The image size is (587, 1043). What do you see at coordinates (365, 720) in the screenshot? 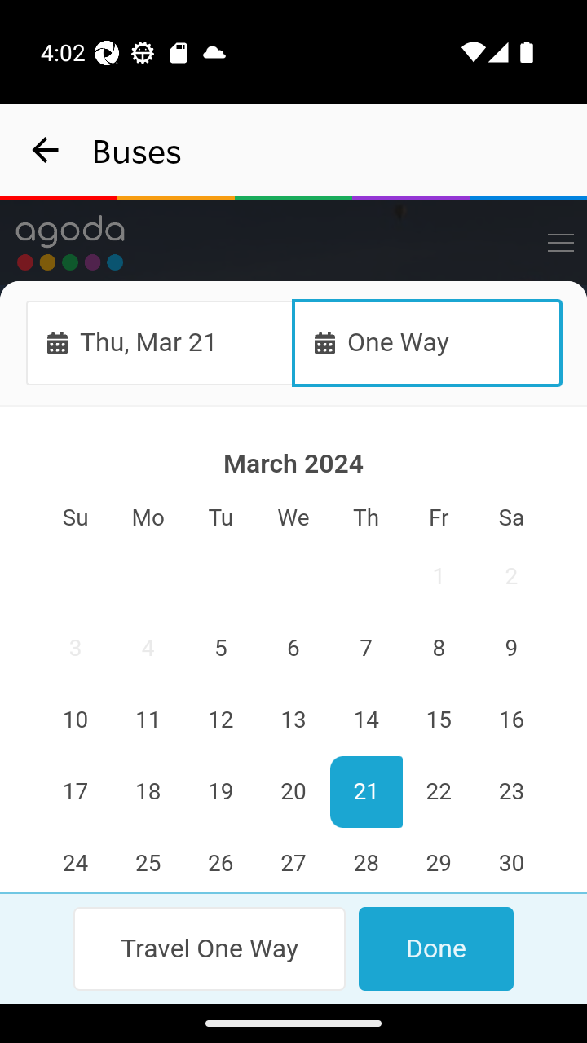
I see `14` at bounding box center [365, 720].